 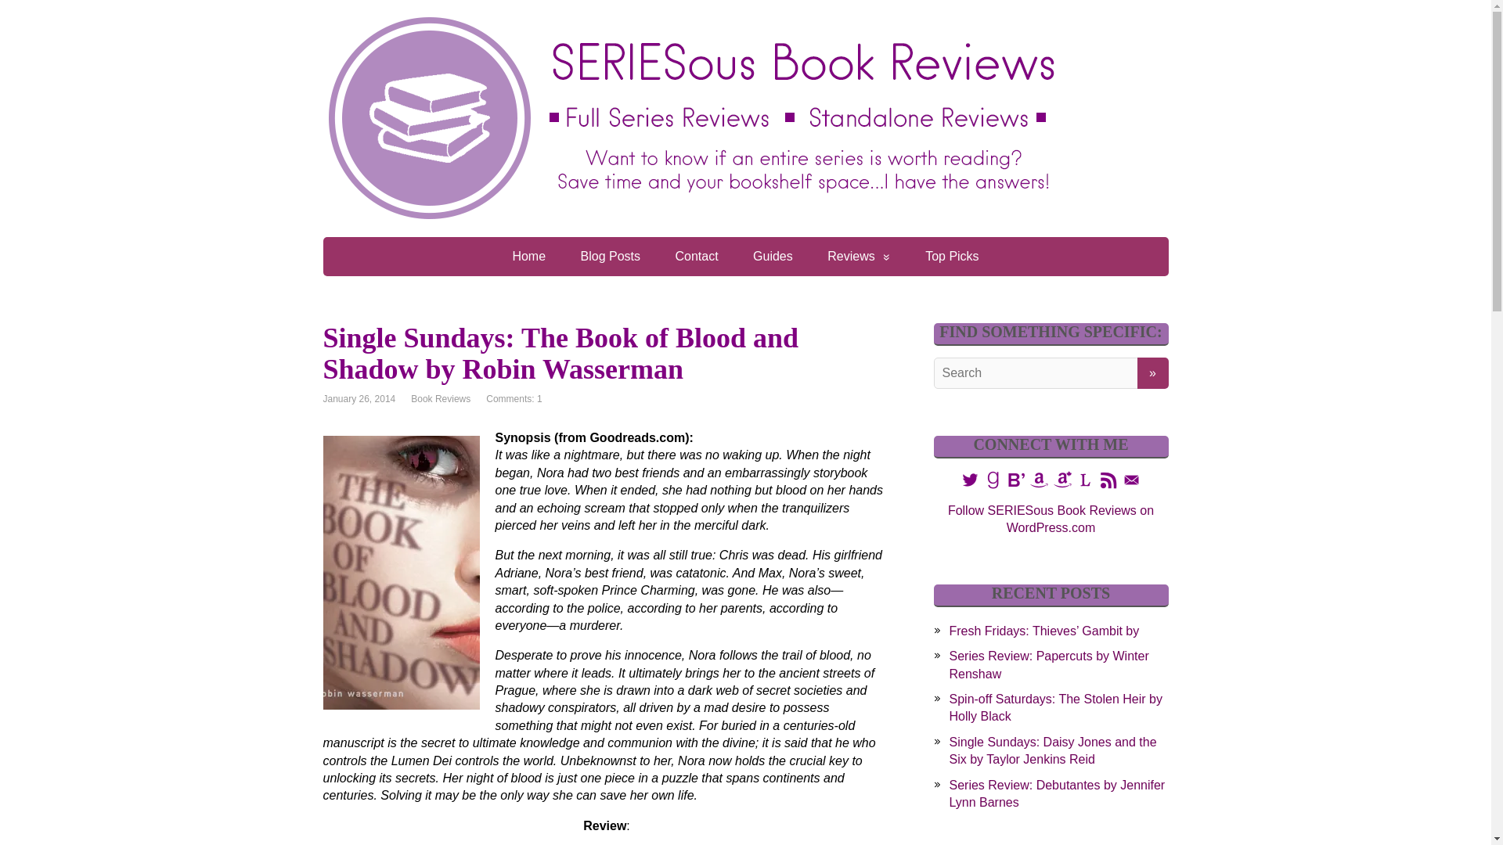 I want to click on Twitter, so click(x=969, y=479).